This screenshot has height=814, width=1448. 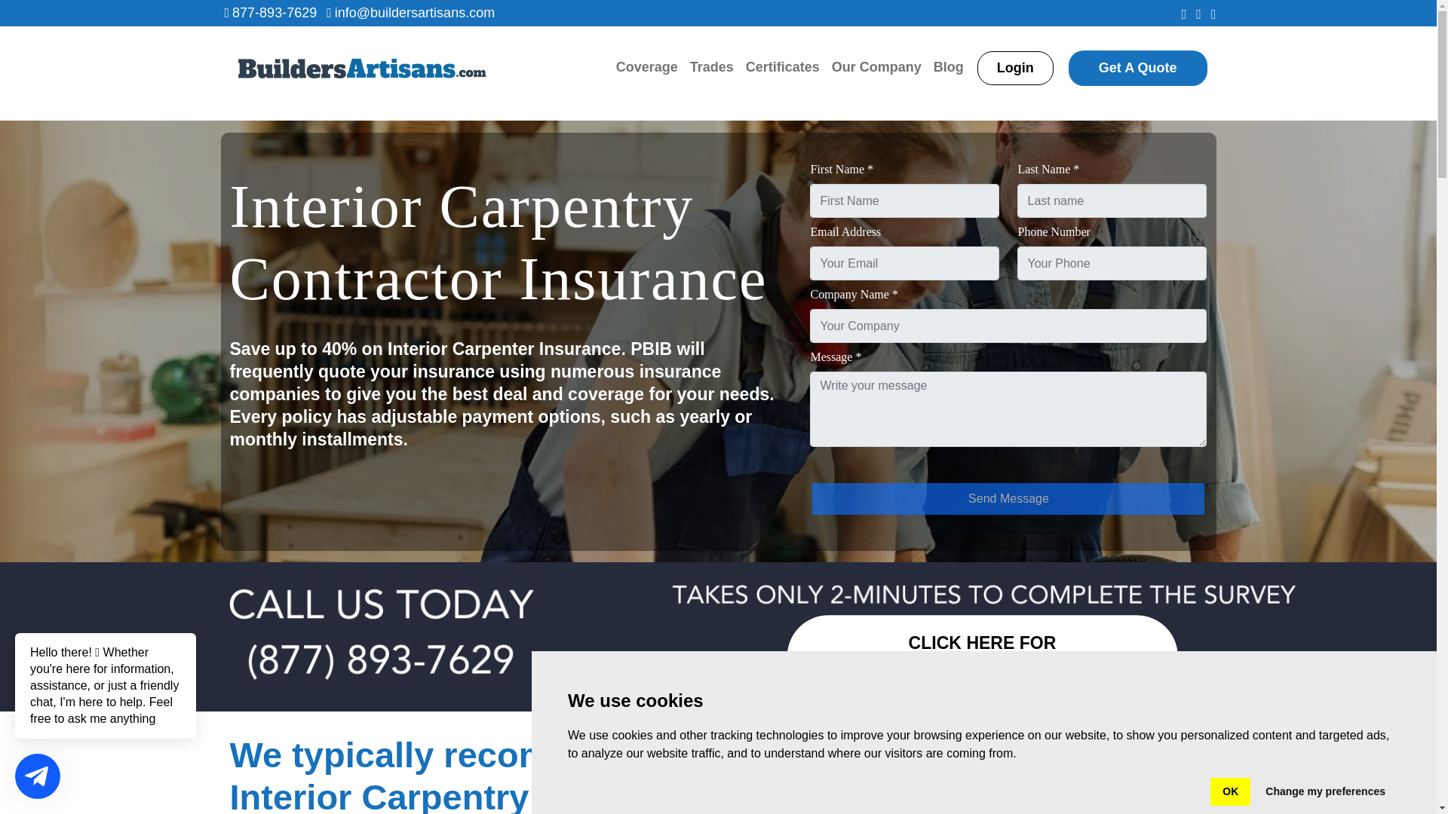 What do you see at coordinates (275, 12) in the screenshot?
I see `877-893-7629` at bounding box center [275, 12].